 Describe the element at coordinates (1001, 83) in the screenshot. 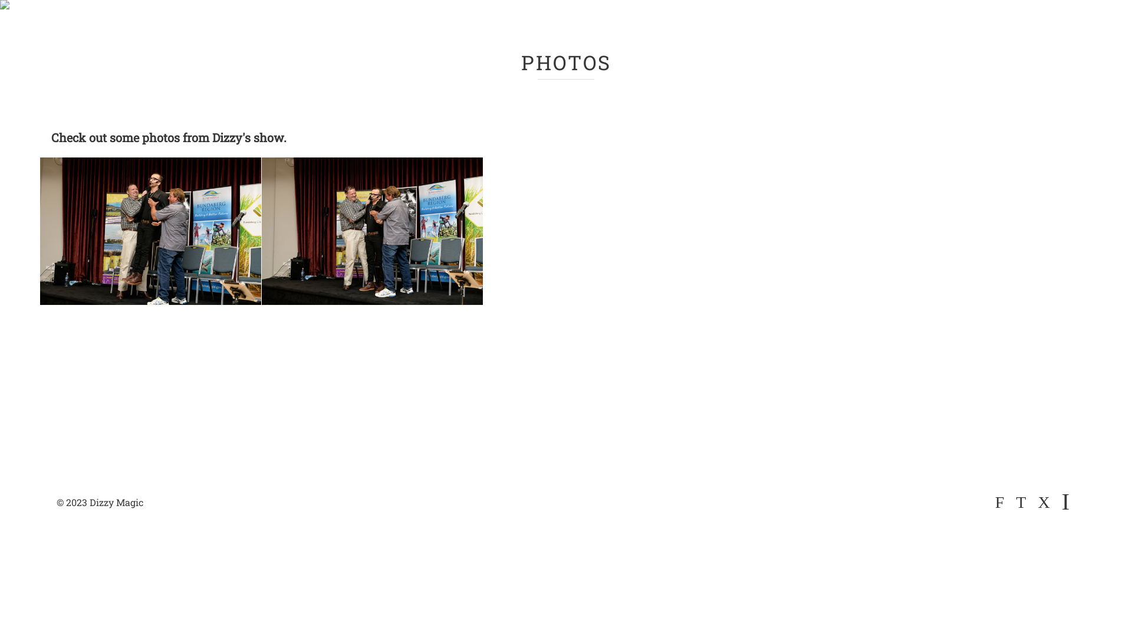

I see `Contact` at that location.